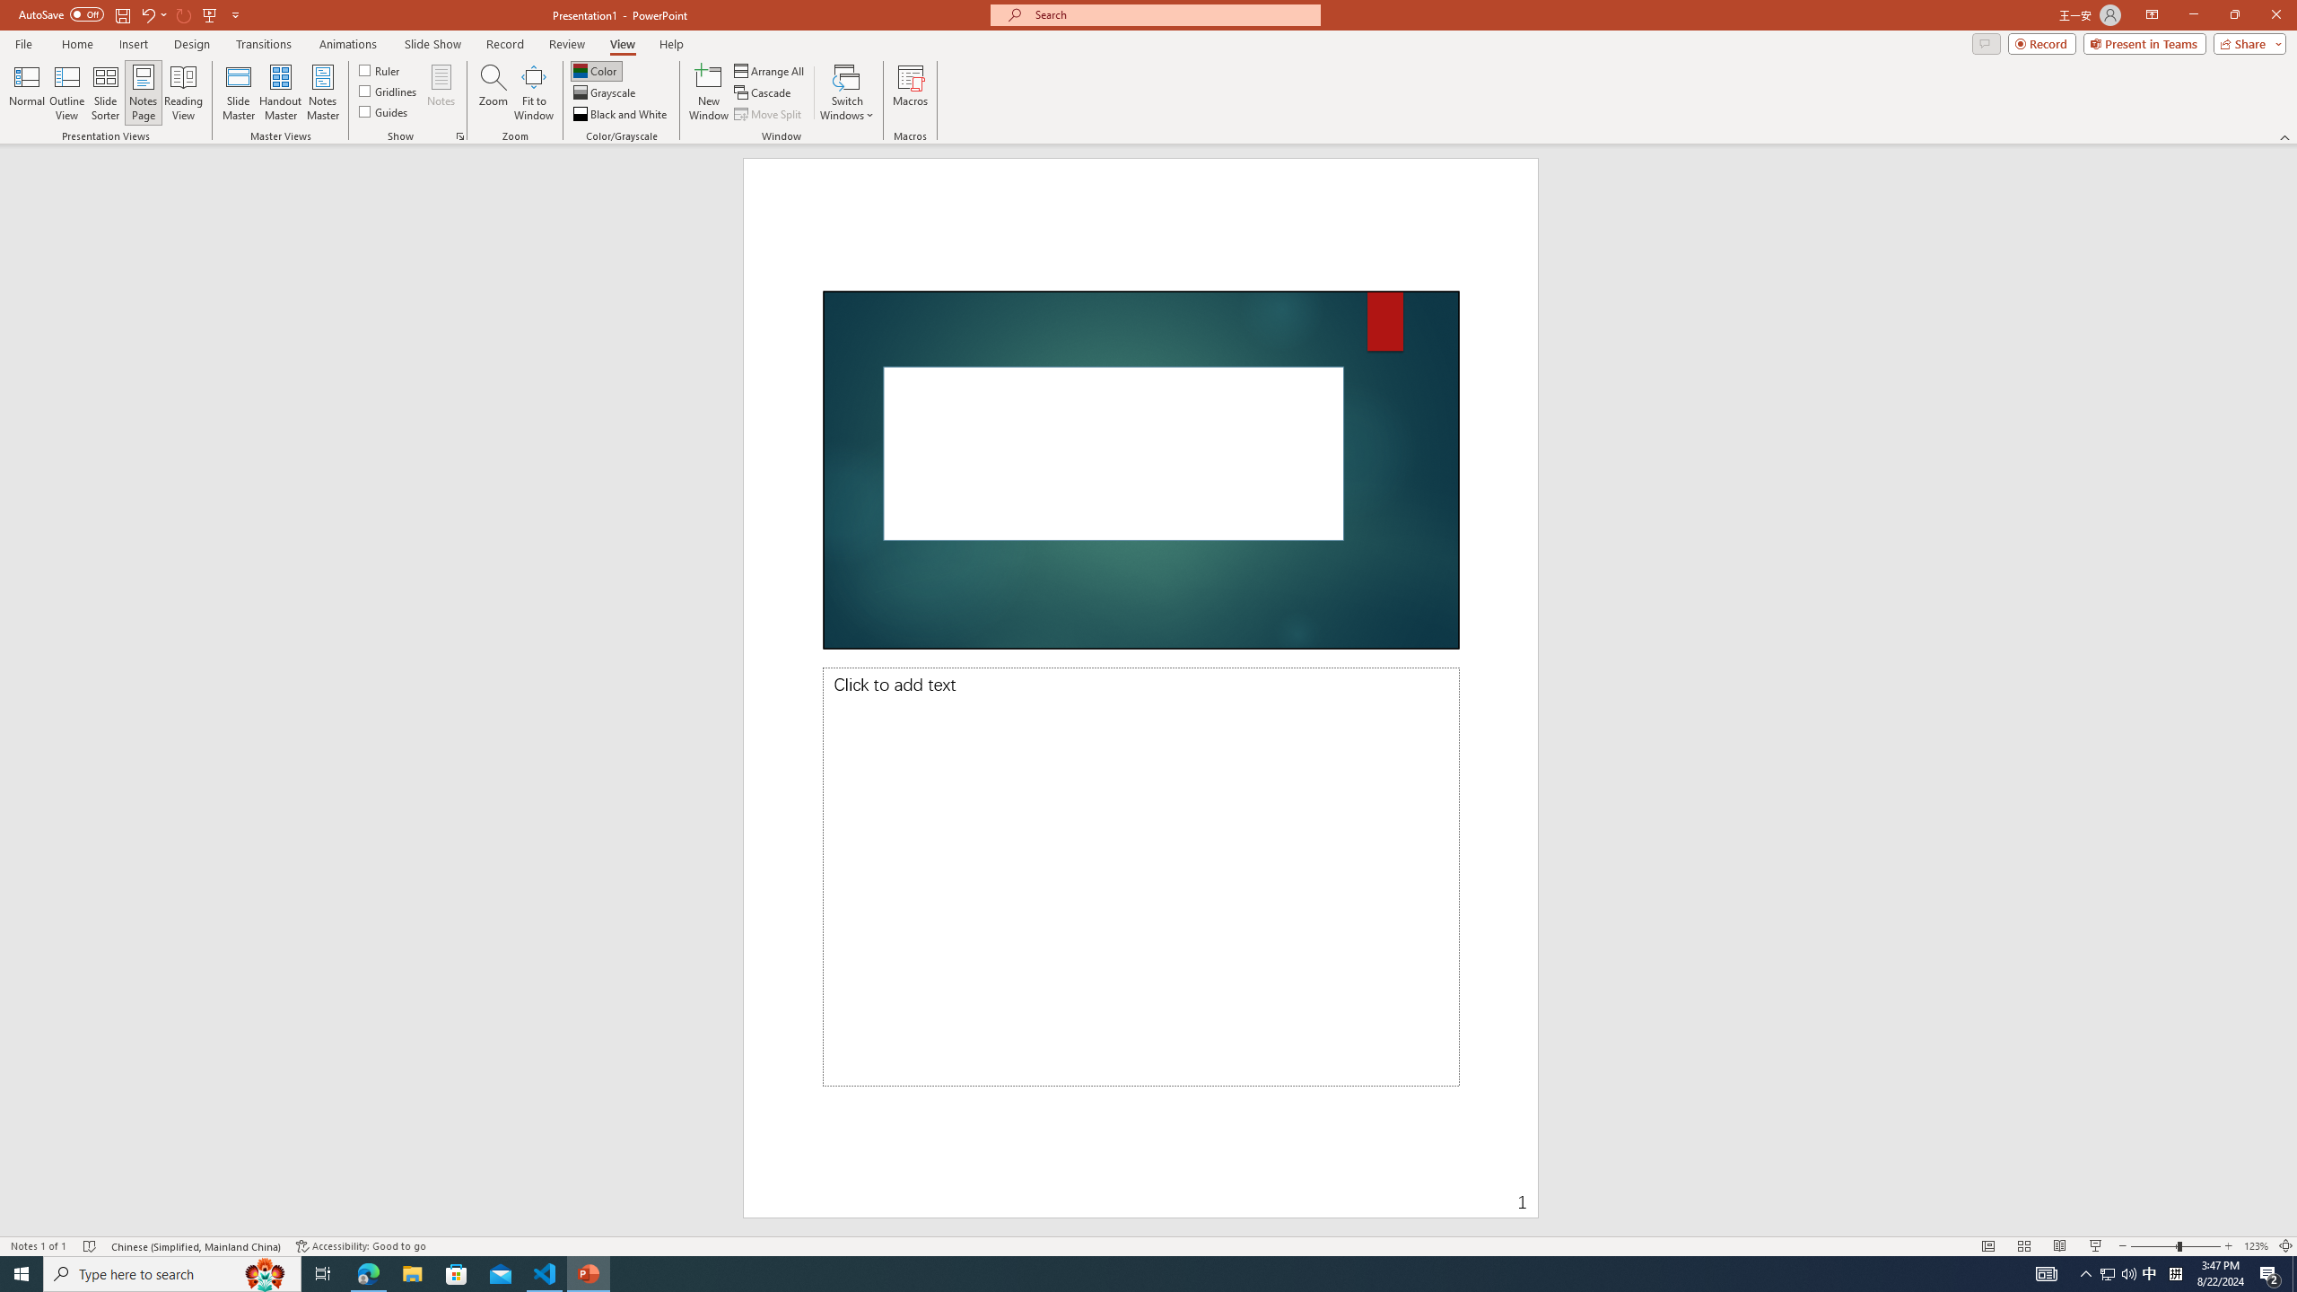 This screenshot has height=1292, width=2297. What do you see at coordinates (709, 92) in the screenshot?
I see `New Window` at bounding box center [709, 92].